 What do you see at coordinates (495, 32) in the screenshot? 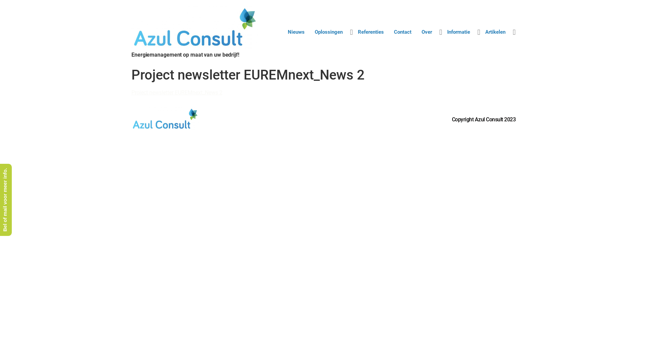
I see `Artikelen` at bounding box center [495, 32].